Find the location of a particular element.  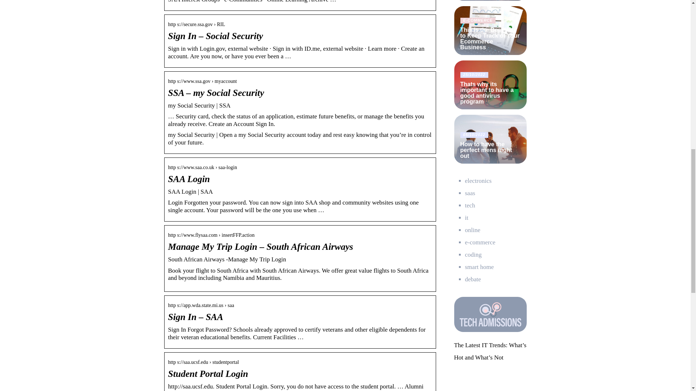

smart home is located at coordinates (479, 267).